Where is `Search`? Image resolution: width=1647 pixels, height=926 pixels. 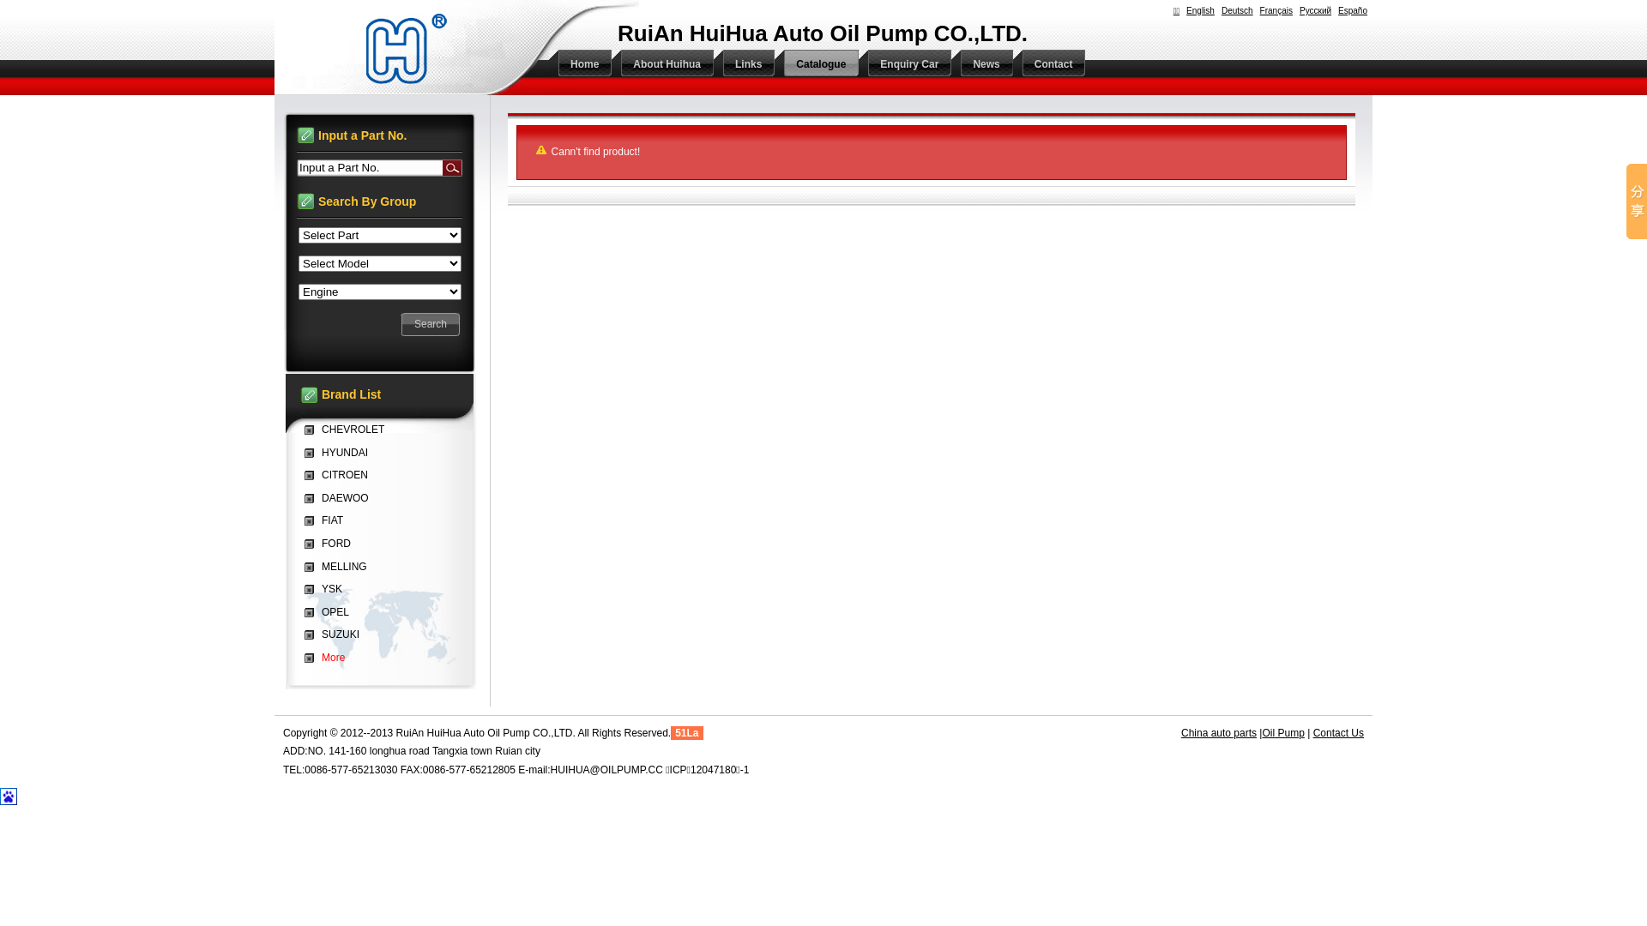 Search is located at coordinates (431, 324).